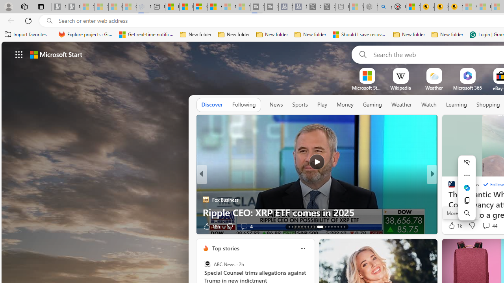  Describe the element at coordinates (448, 187) in the screenshot. I see `Tribune News Service` at that location.